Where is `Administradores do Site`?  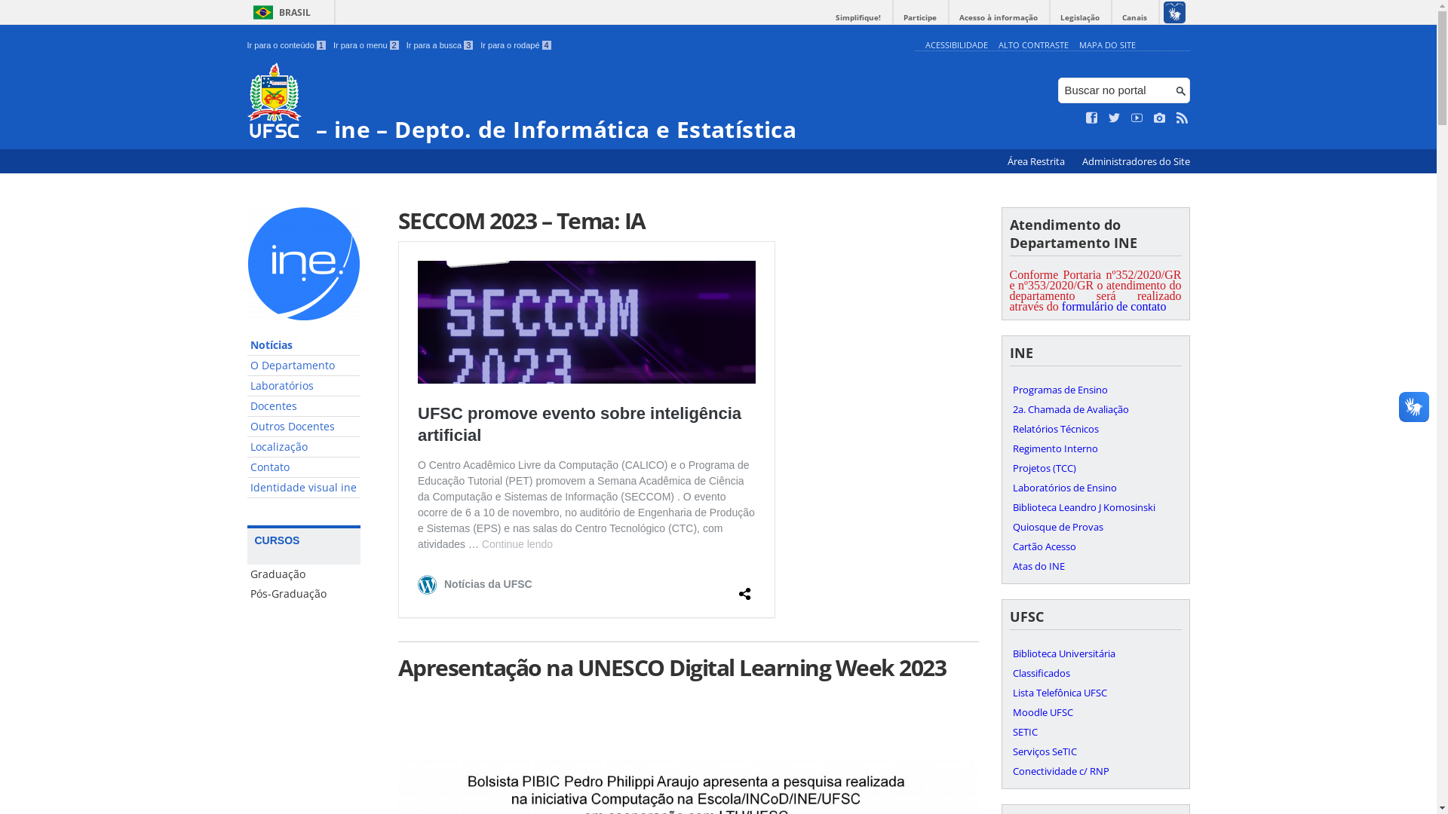
Administradores do Site is located at coordinates (1136, 161).